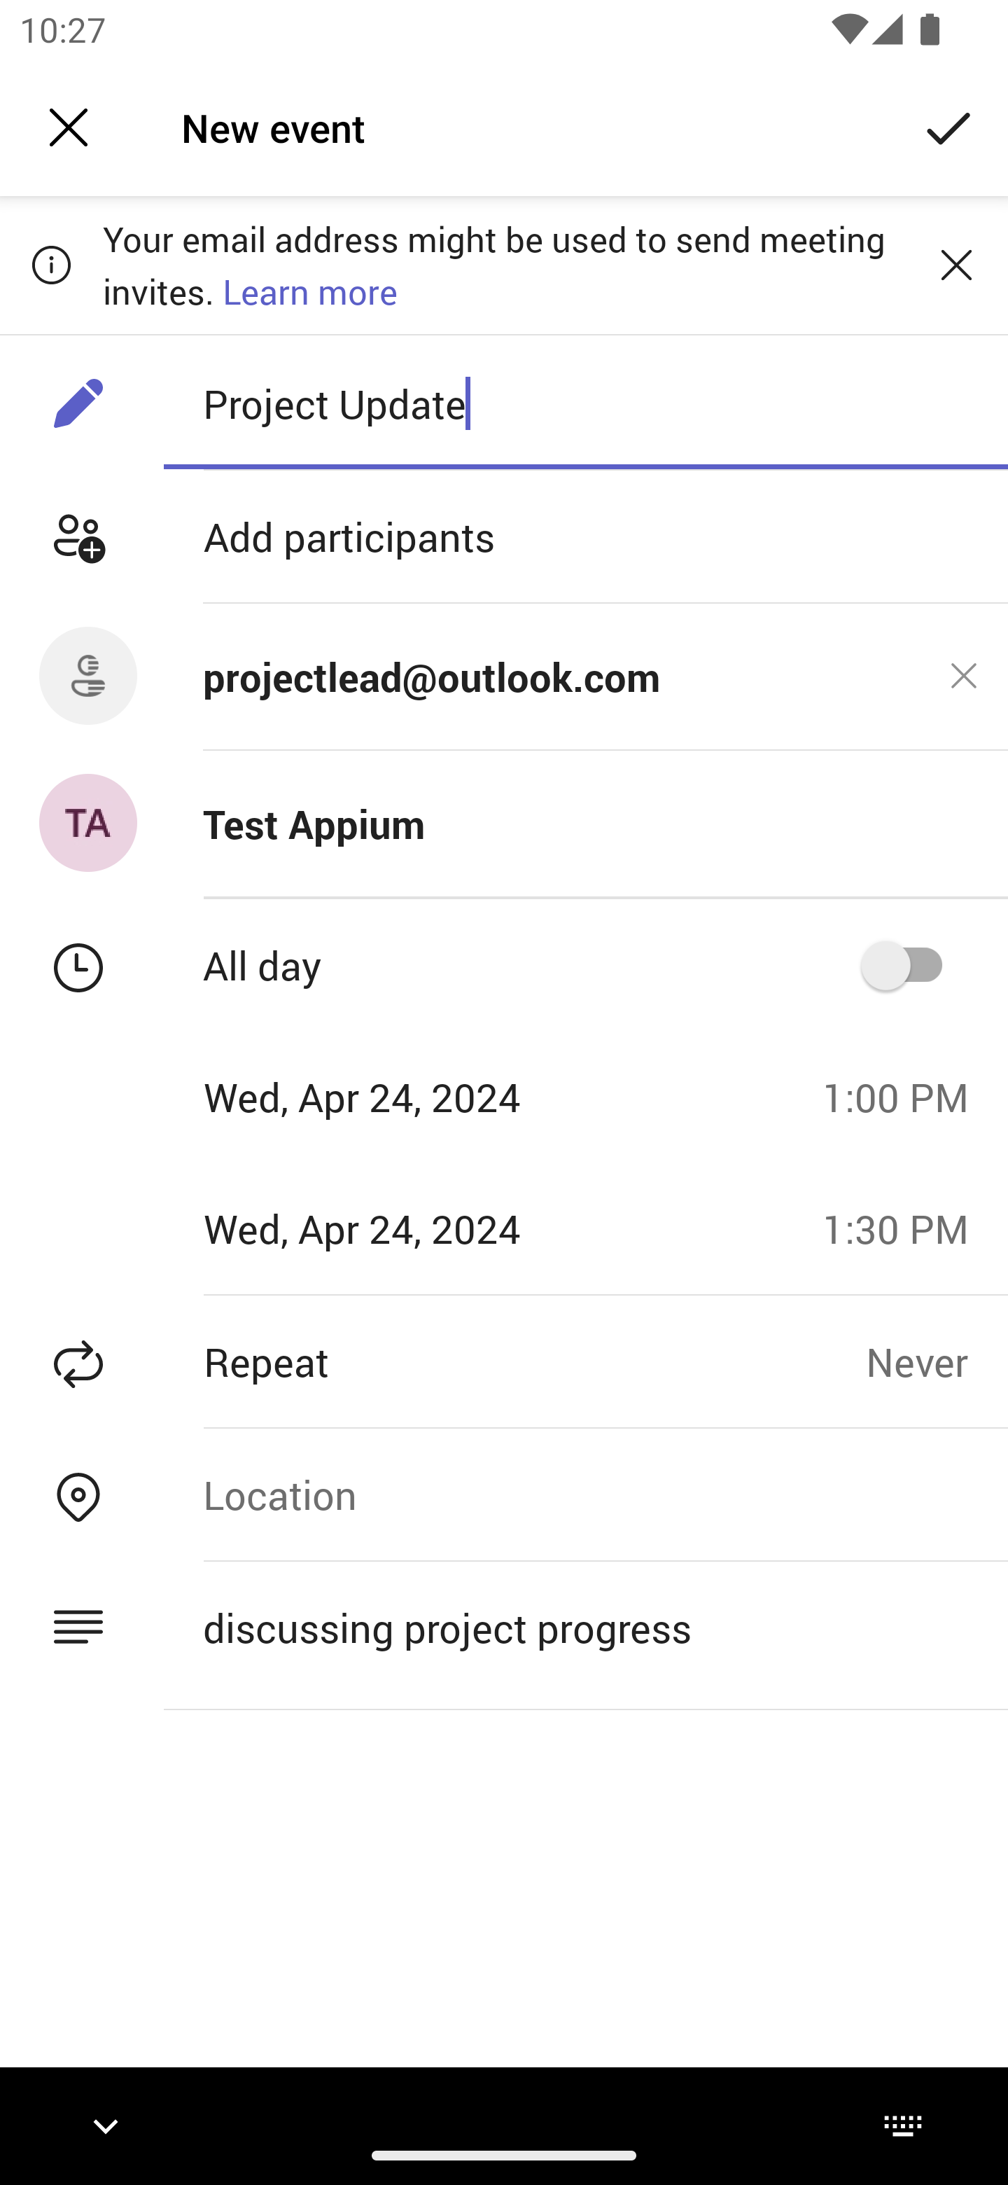 The width and height of the screenshot is (1008, 2185). What do you see at coordinates (585, 403) in the screenshot?
I see `Project Update` at bounding box center [585, 403].